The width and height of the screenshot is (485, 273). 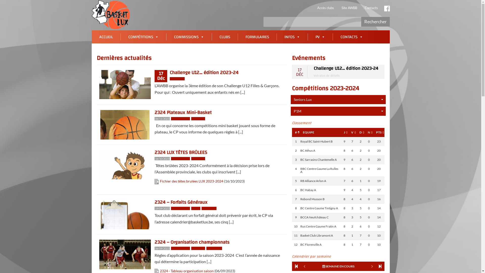 I want to click on SEMAINE EN COURS, so click(x=338, y=266).